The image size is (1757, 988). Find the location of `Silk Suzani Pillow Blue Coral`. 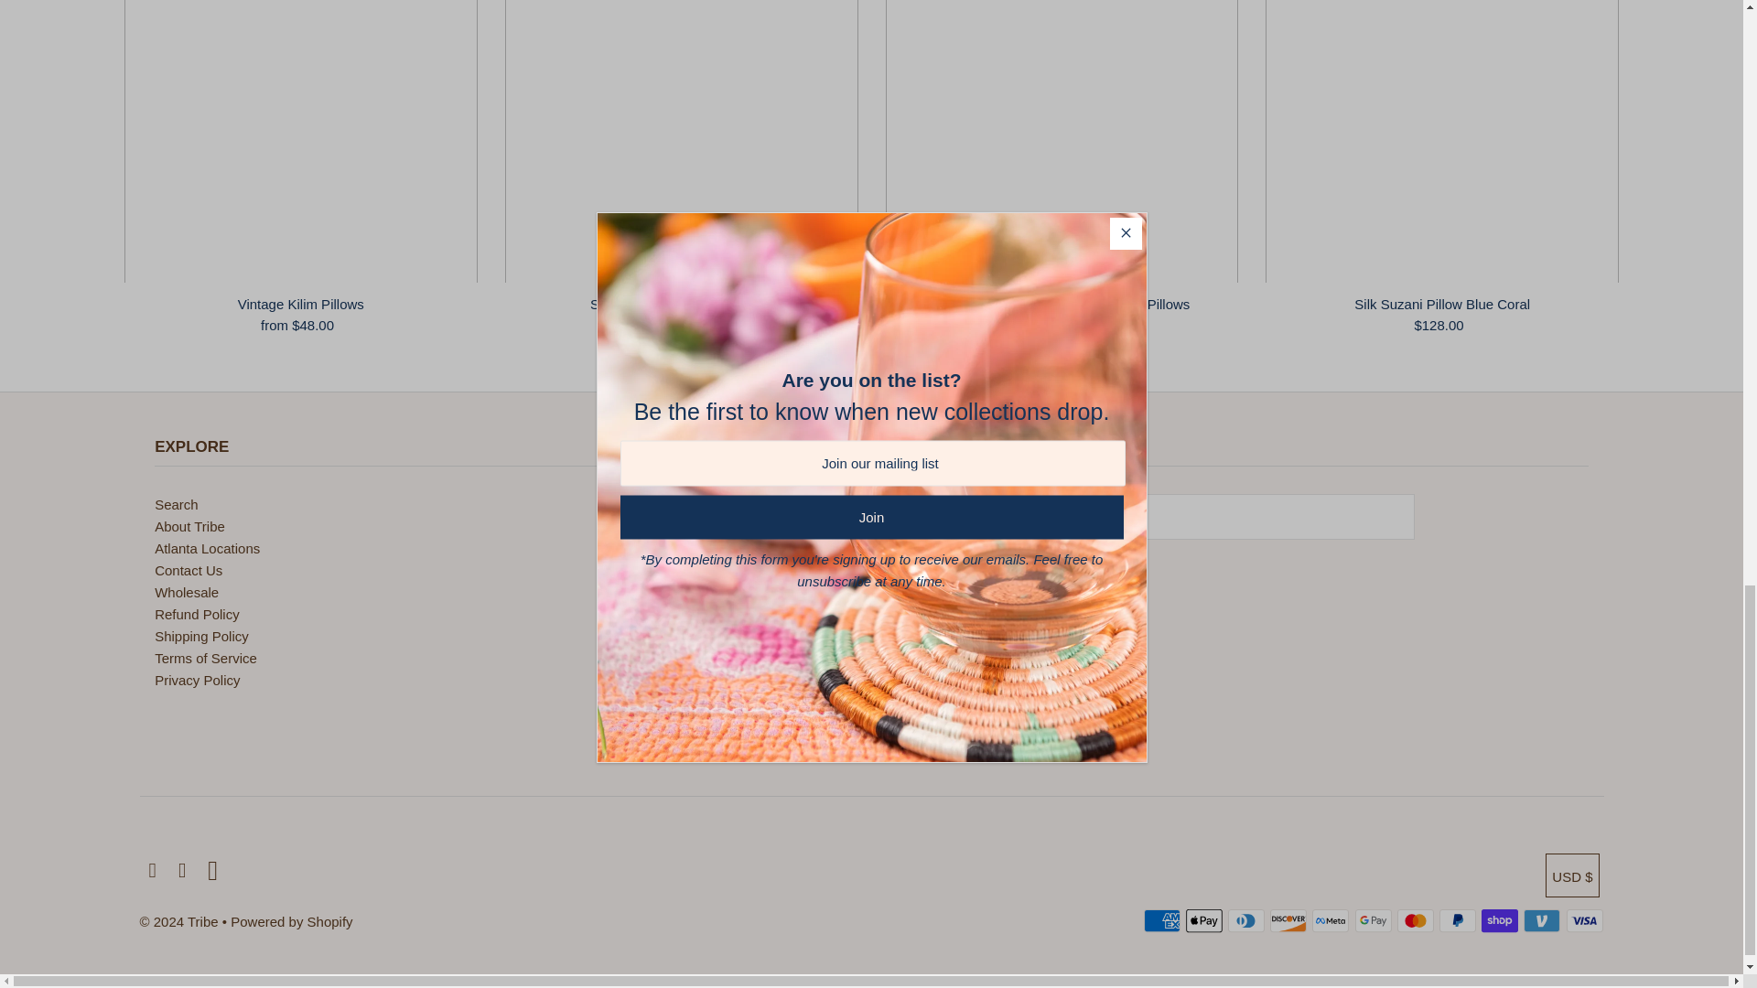

Silk Suzani Pillow Blue Coral is located at coordinates (1441, 141).